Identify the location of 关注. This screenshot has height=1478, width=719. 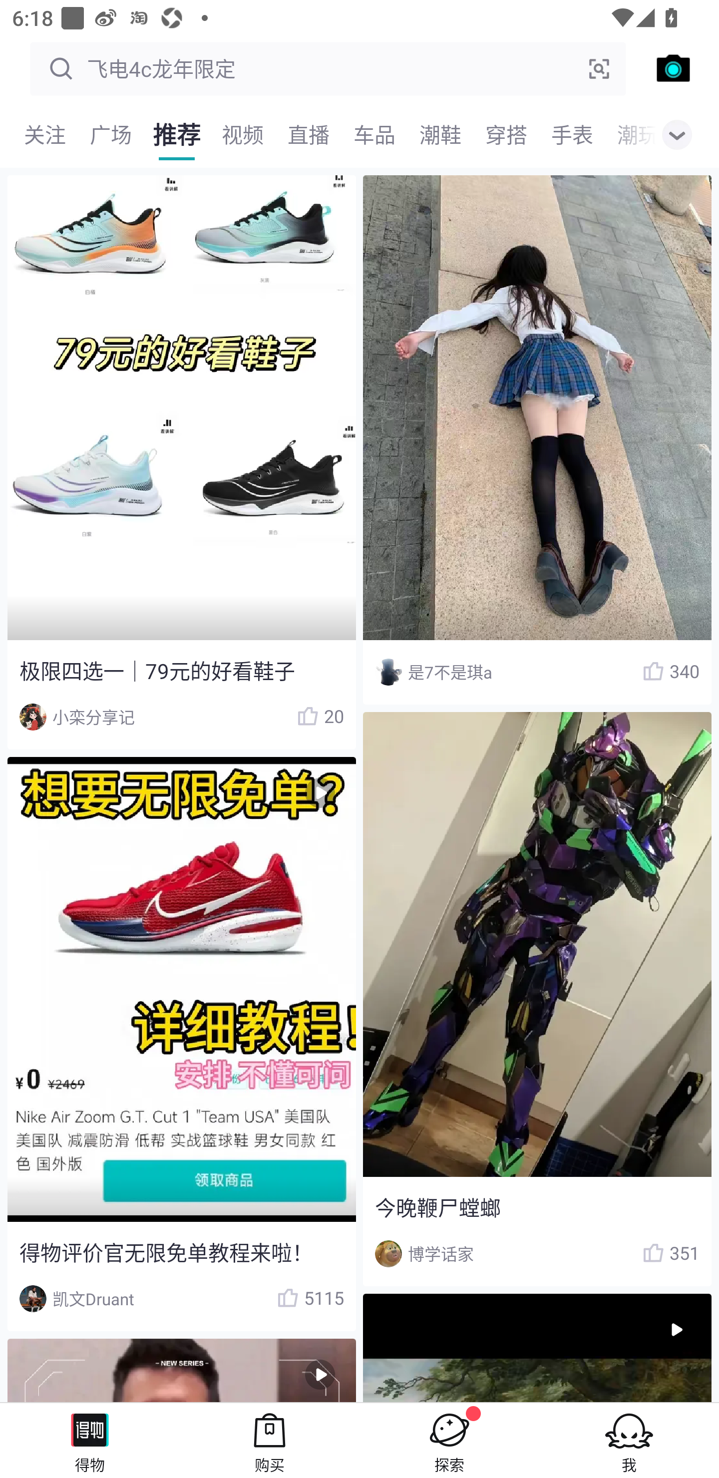
(45, 135).